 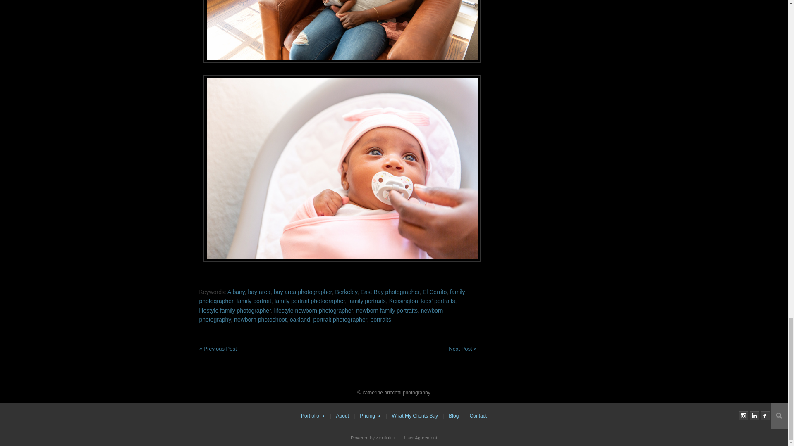 I want to click on Albany, so click(x=236, y=292).